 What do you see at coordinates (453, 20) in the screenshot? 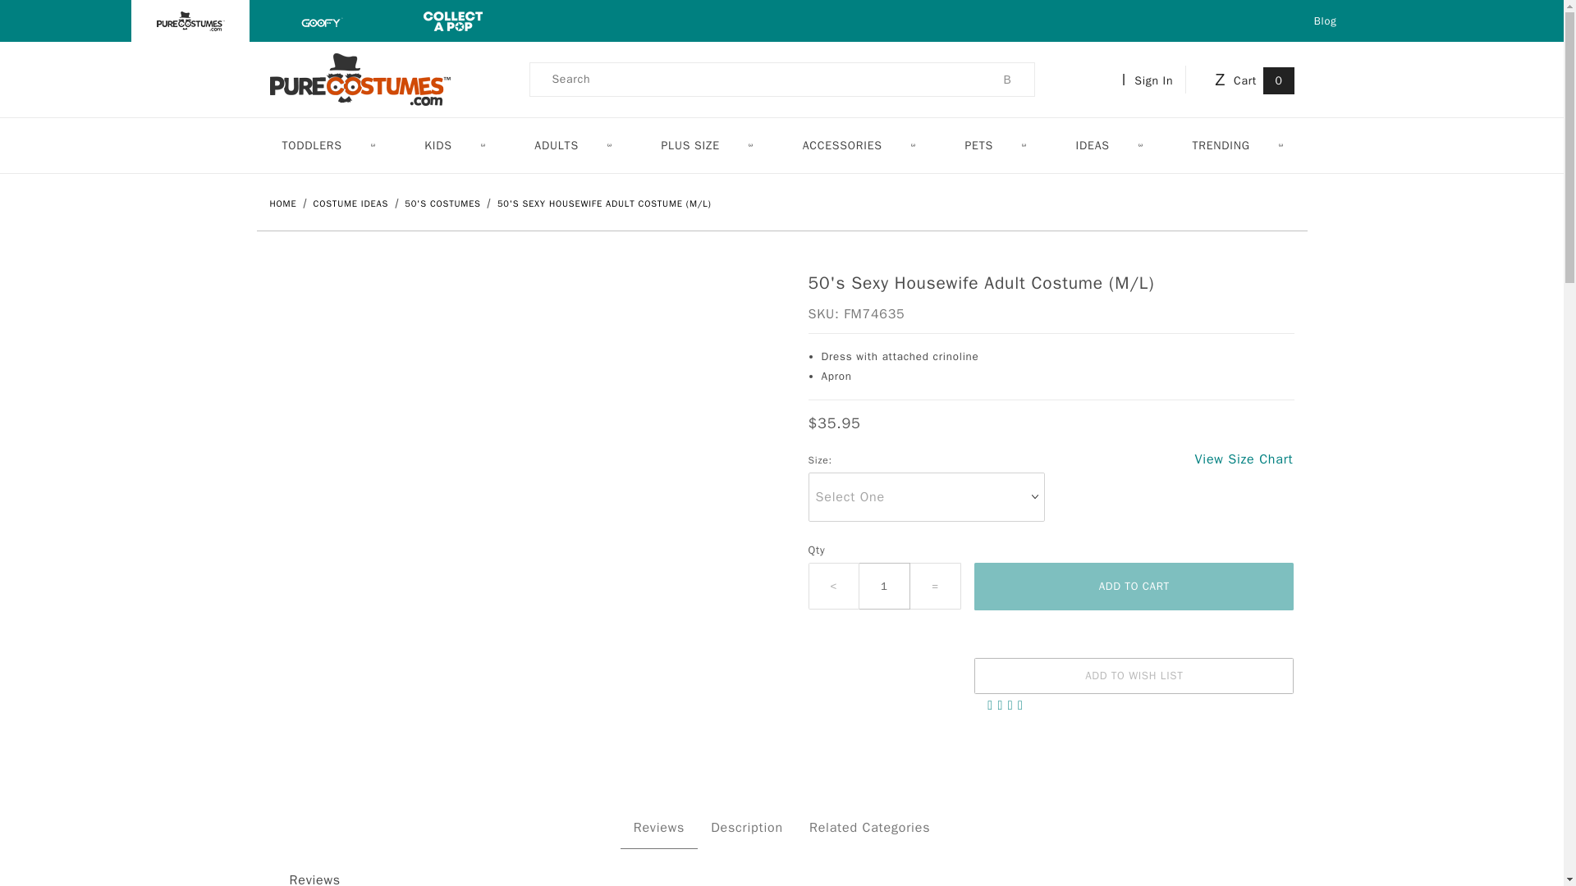
I see `CollectaPop.com` at bounding box center [453, 20].